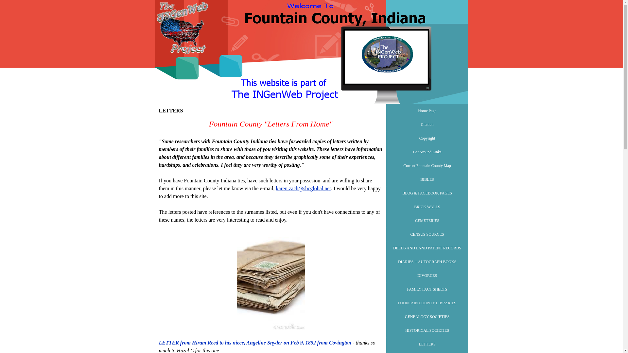  I want to click on USGenWeb, so click(183, 28).